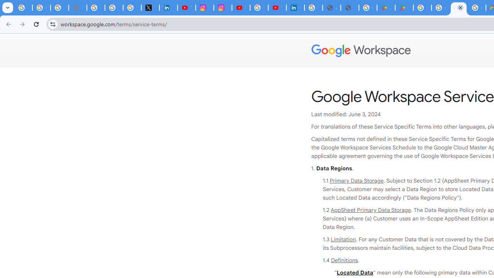 The width and height of the screenshot is (494, 278). I want to click on support.google.com - Network error, so click(78, 8).